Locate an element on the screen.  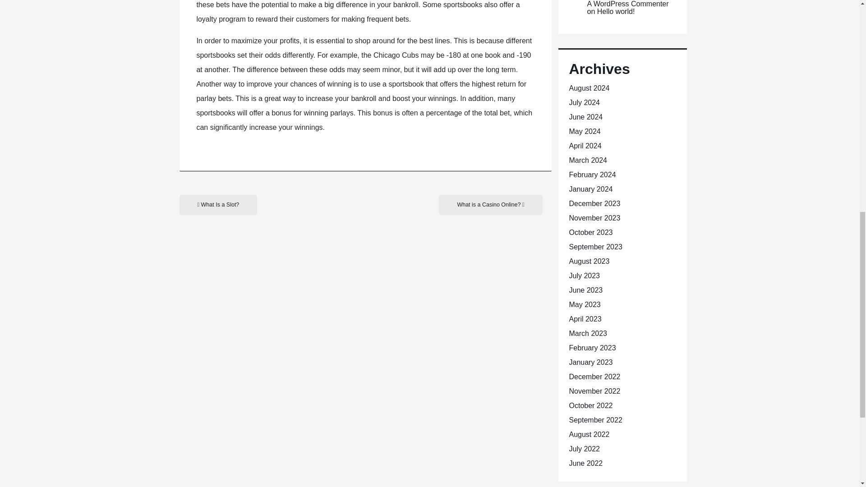
Hello world! is located at coordinates (616, 11).